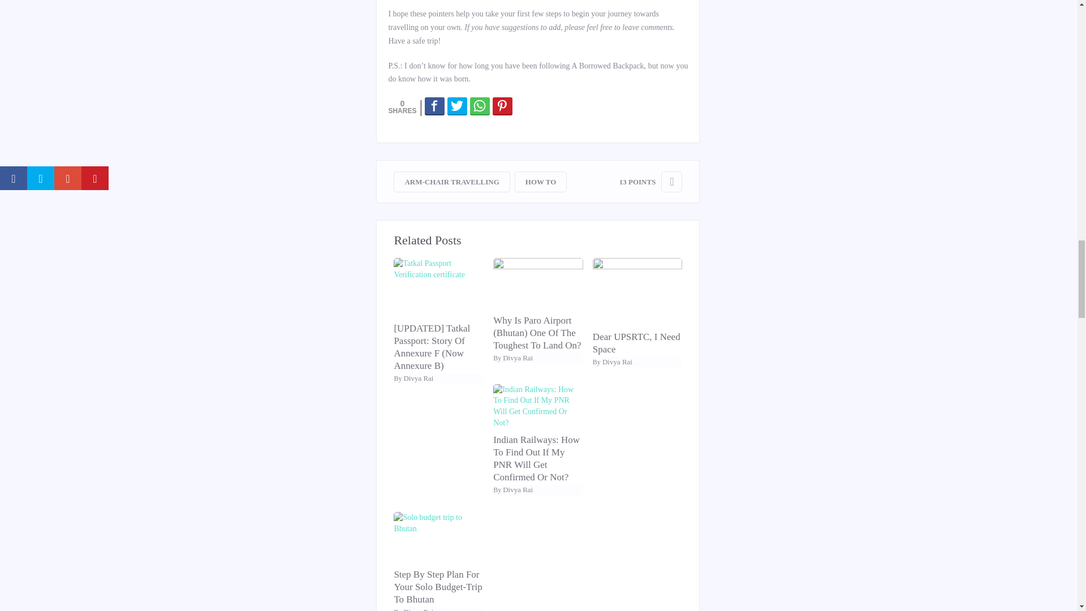 The height and width of the screenshot is (611, 1086). Describe the element at coordinates (451, 182) in the screenshot. I see `View all posts in Arm-Chair Travelling` at that location.